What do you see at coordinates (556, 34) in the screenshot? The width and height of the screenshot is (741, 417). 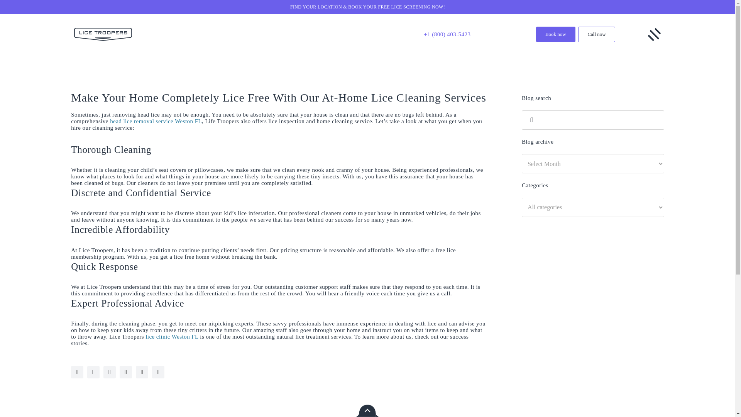 I see `Book now` at bounding box center [556, 34].